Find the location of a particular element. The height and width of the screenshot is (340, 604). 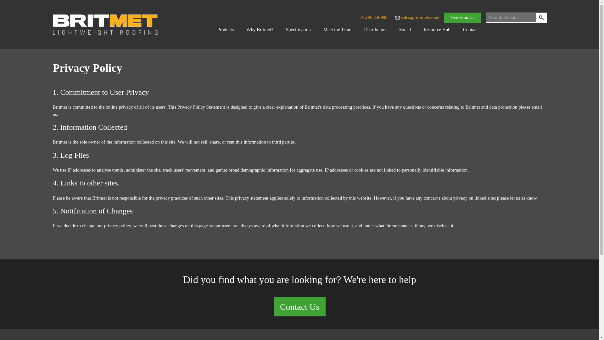

Free Estimate is located at coordinates (462, 18).